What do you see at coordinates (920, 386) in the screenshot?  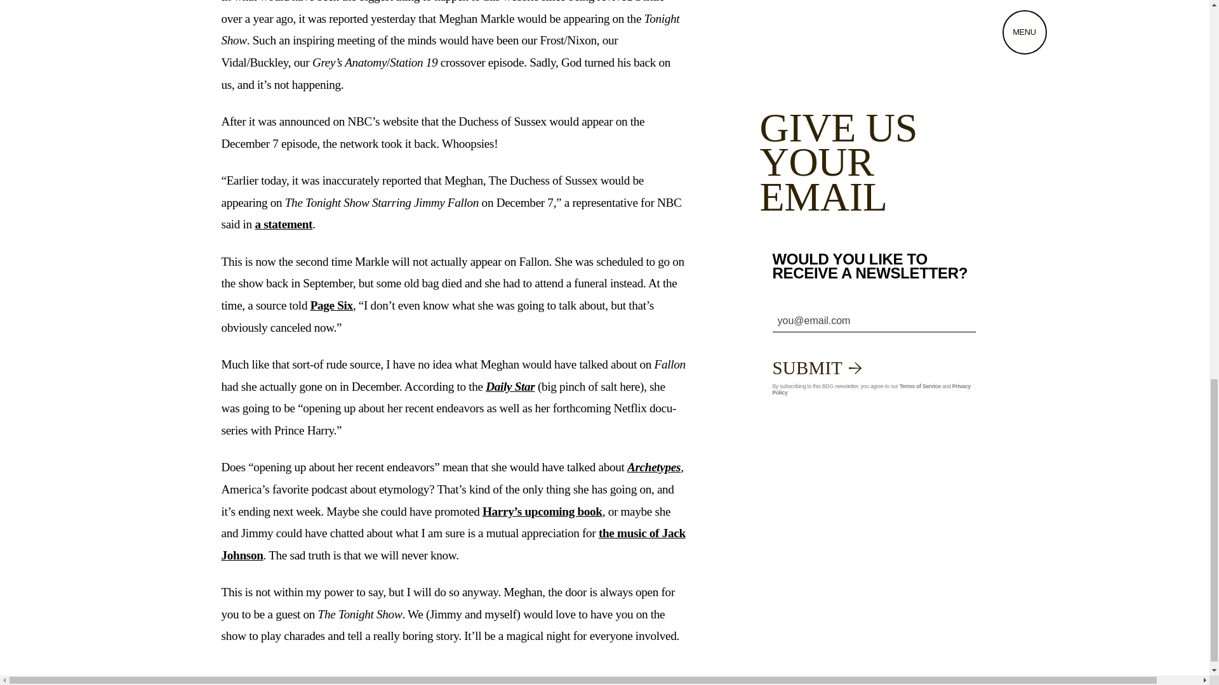 I see `Terms of Service` at bounding box center [920, 386].